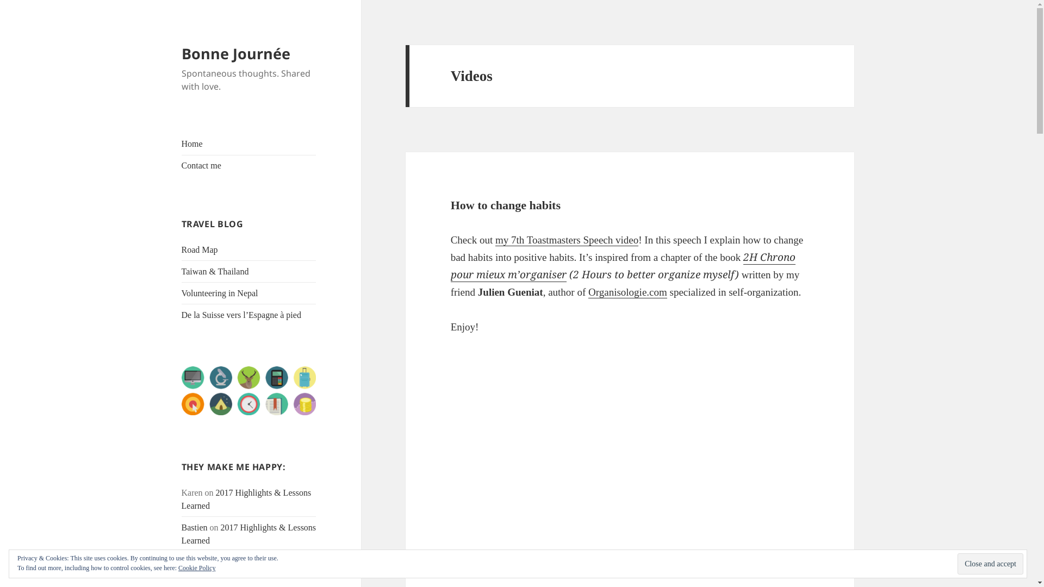 Image resolution: width=1044 pixels, height=587 pixels. Describe the element at coordinates (220, 293) in the screenshot. I see `Volunteering in Nepal` at that location.